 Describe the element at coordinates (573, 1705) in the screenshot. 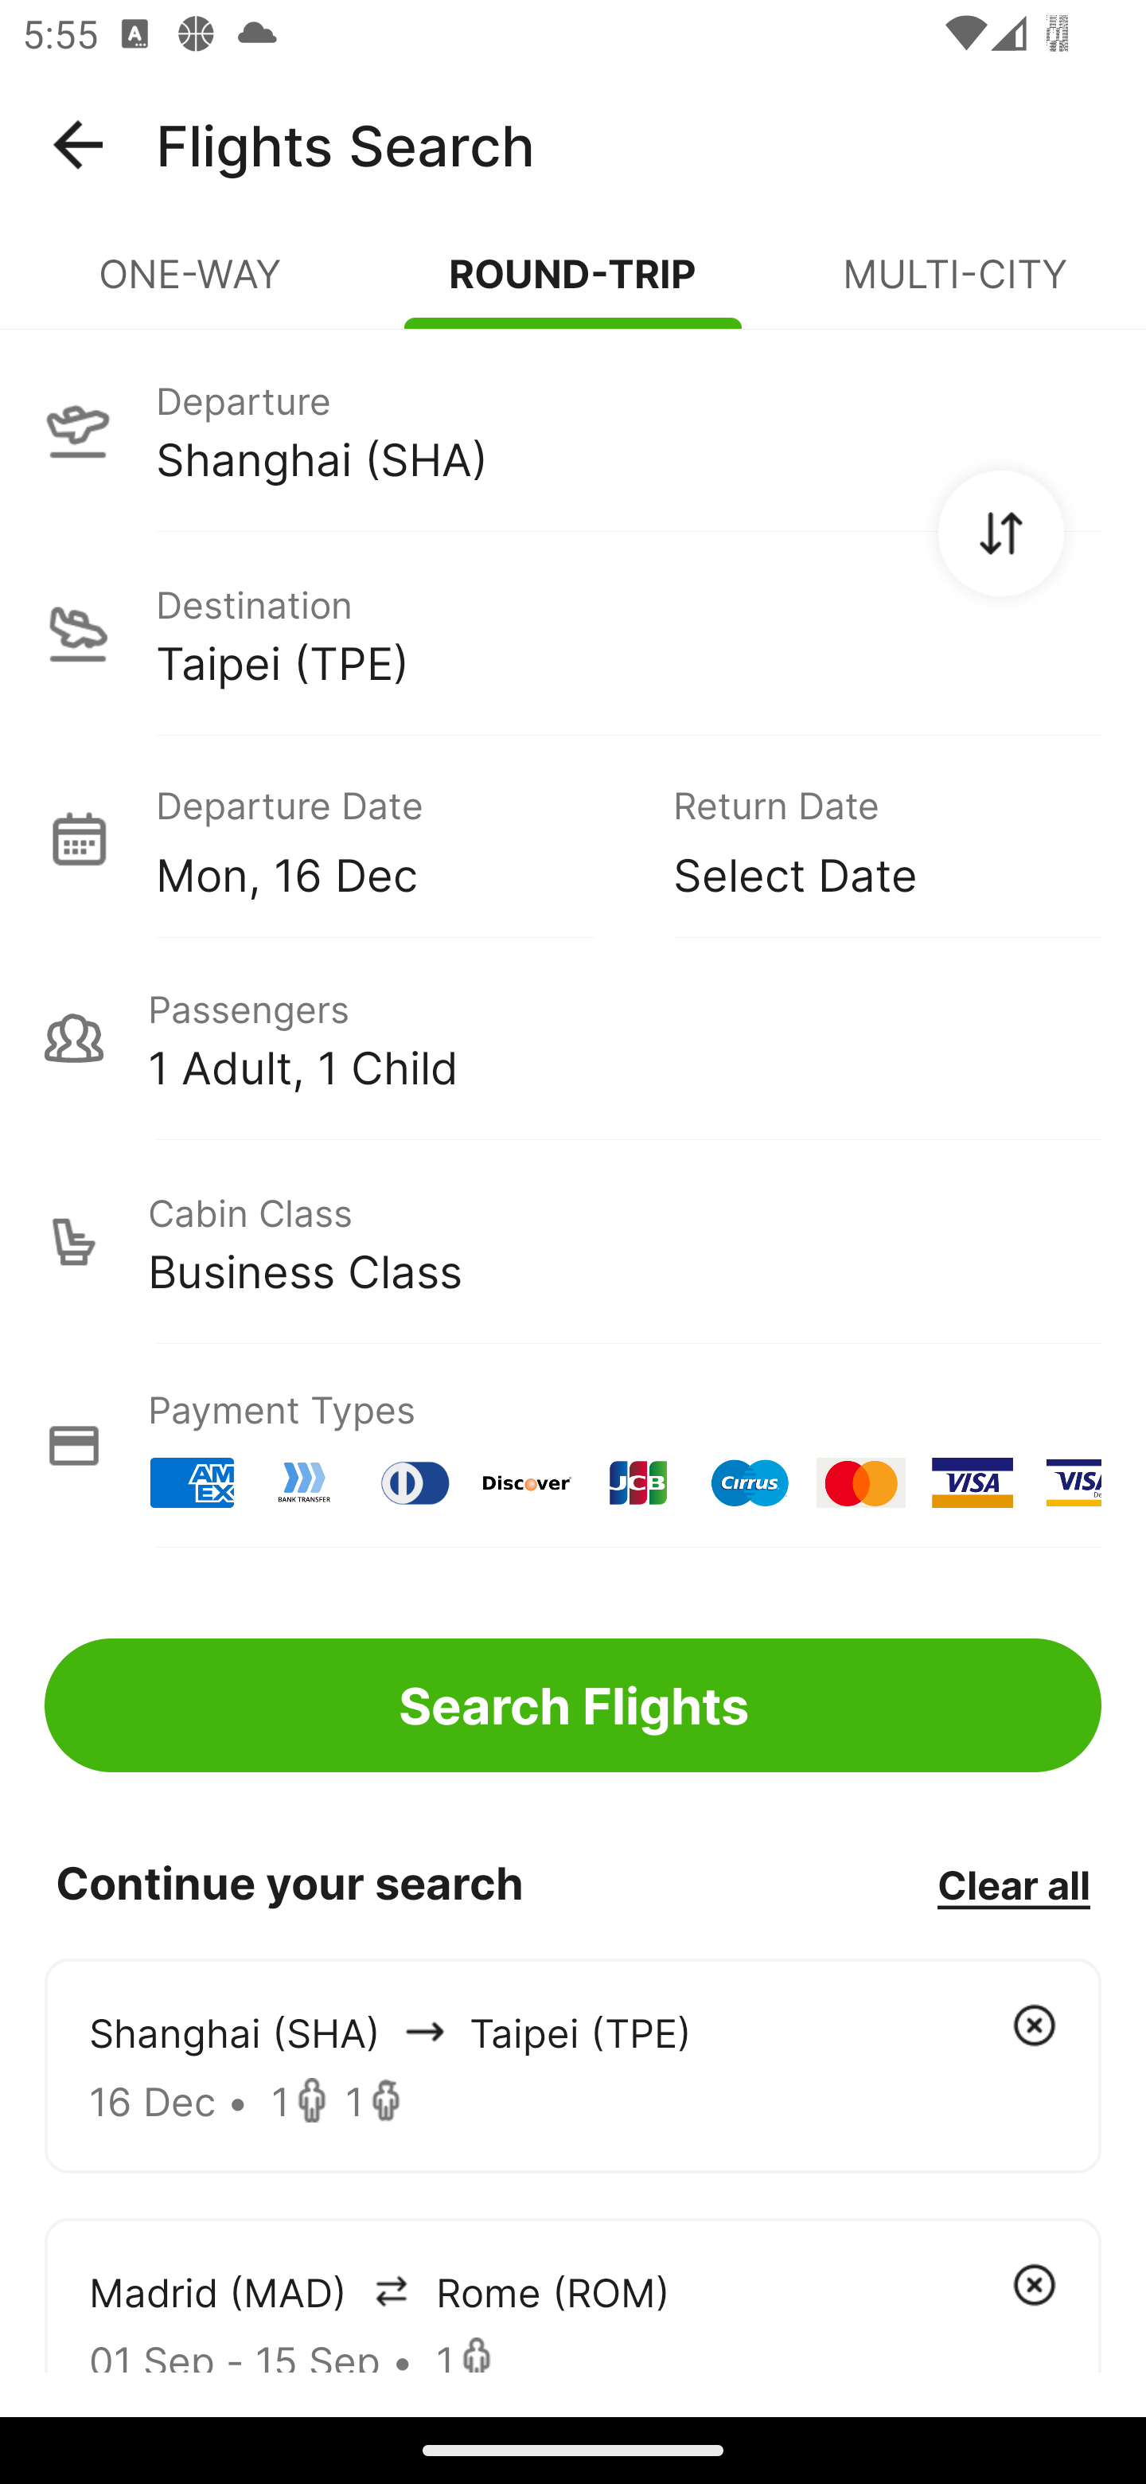

I see `Search Flights` at that location.